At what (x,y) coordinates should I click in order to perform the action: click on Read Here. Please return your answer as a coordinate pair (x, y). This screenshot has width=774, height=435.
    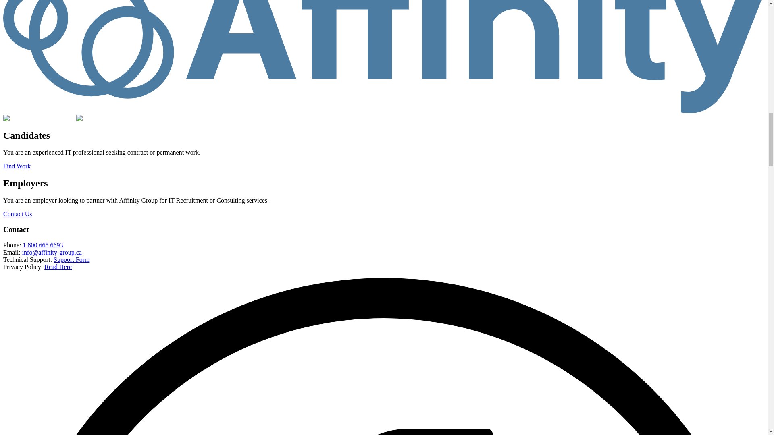
    Looking at the image, I should click on (58, 267).